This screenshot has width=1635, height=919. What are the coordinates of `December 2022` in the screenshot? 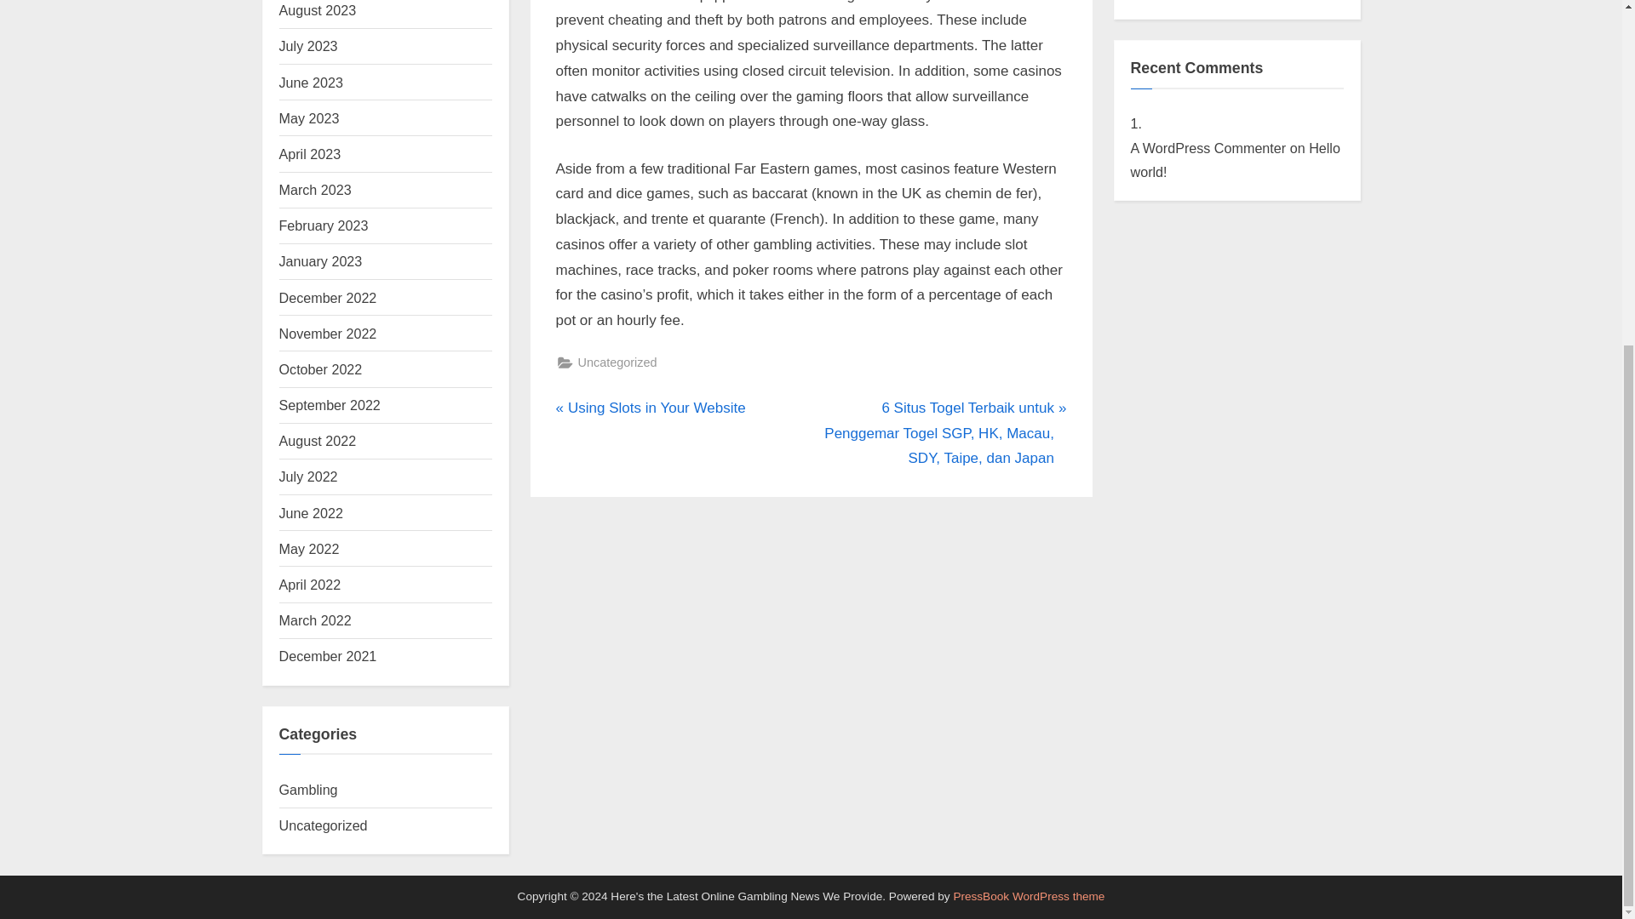 It's located at (329, 298).